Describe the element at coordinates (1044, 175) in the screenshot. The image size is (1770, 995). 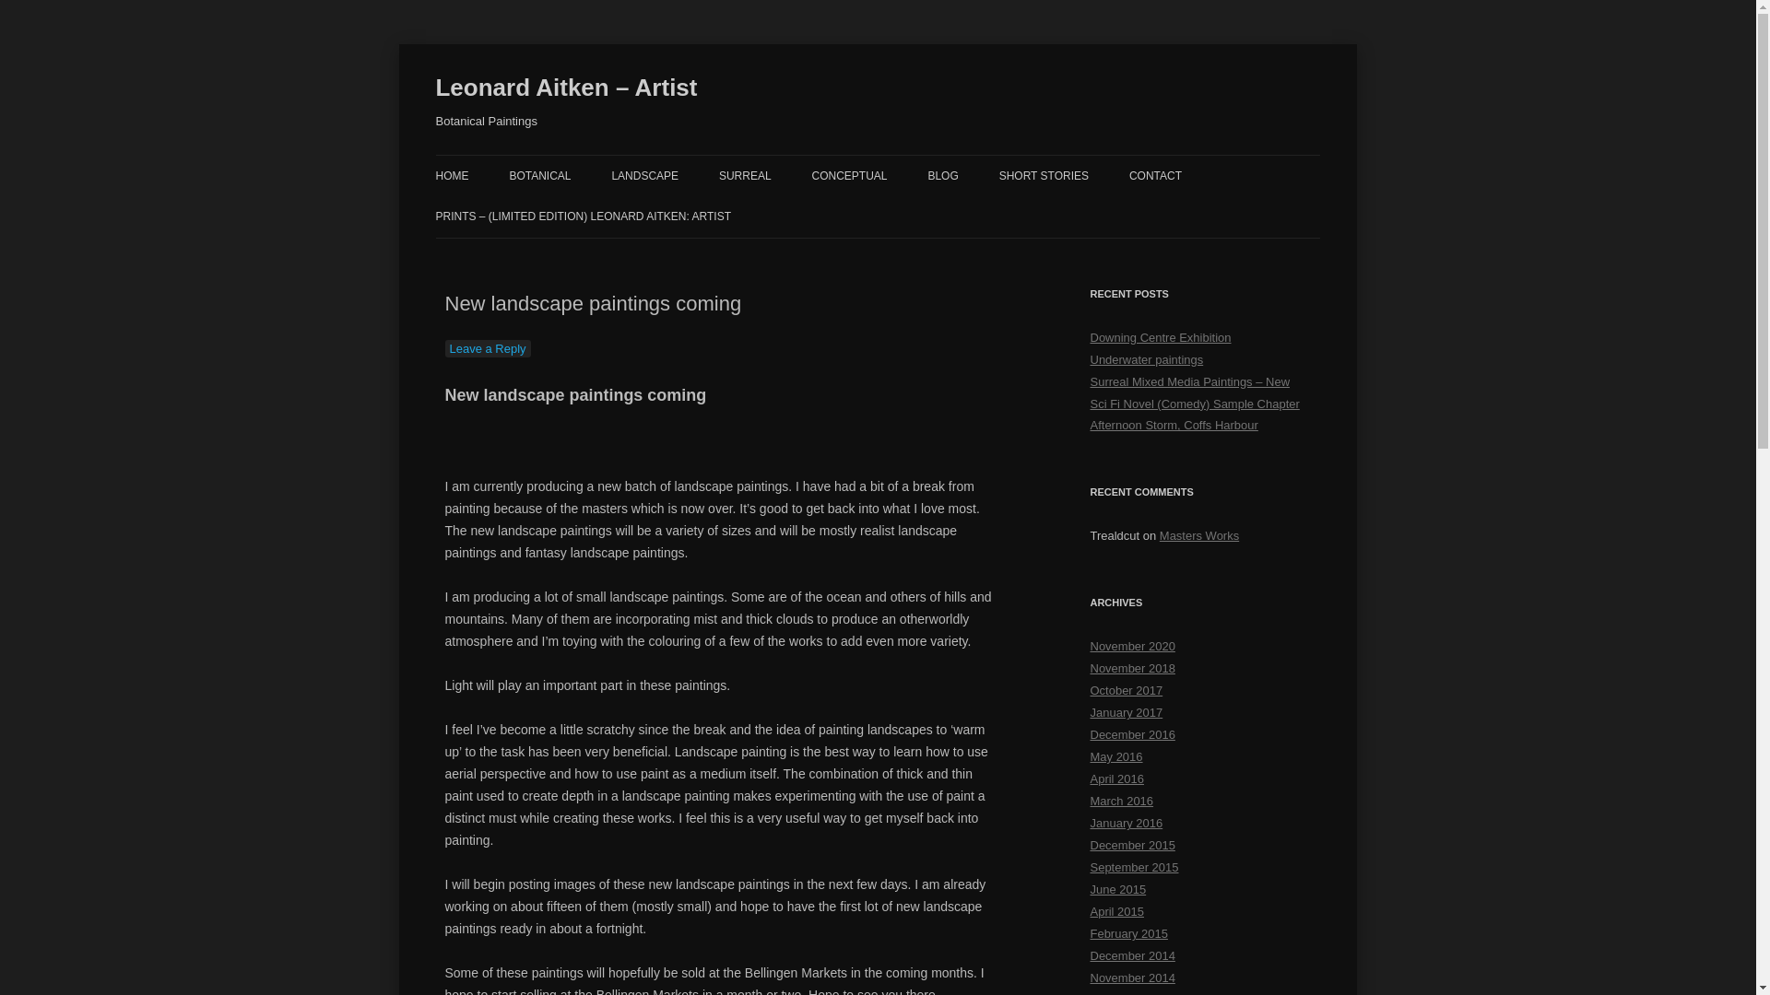
I see `SHORT STORIES` at that location.